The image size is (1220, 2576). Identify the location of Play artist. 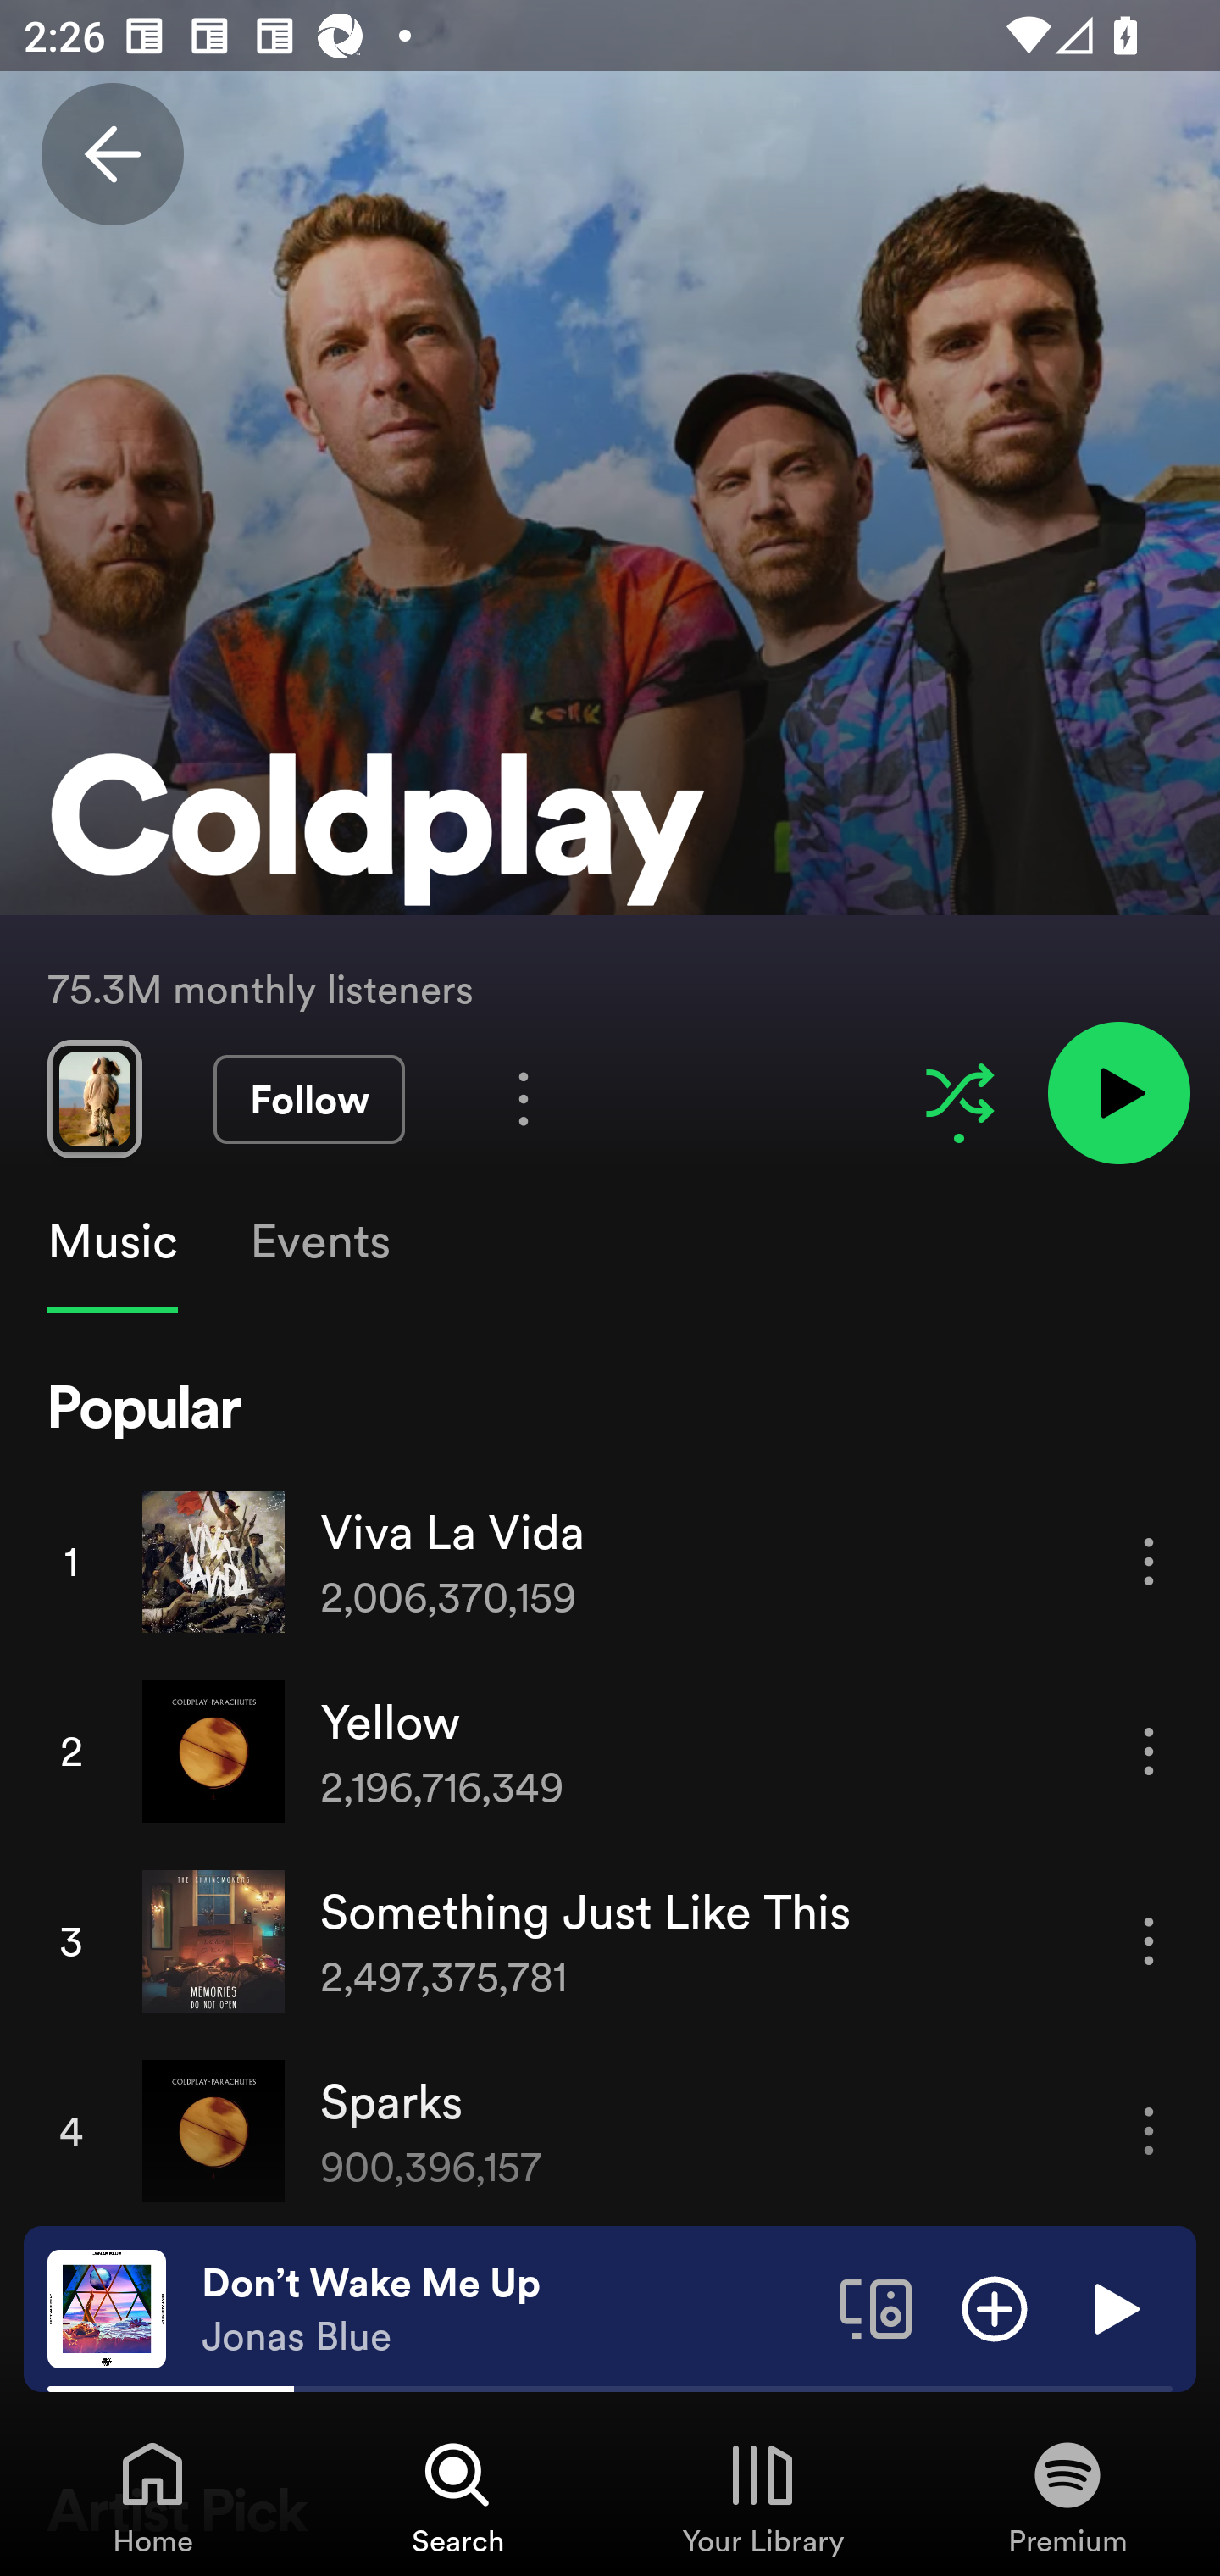
(1118, 1091).